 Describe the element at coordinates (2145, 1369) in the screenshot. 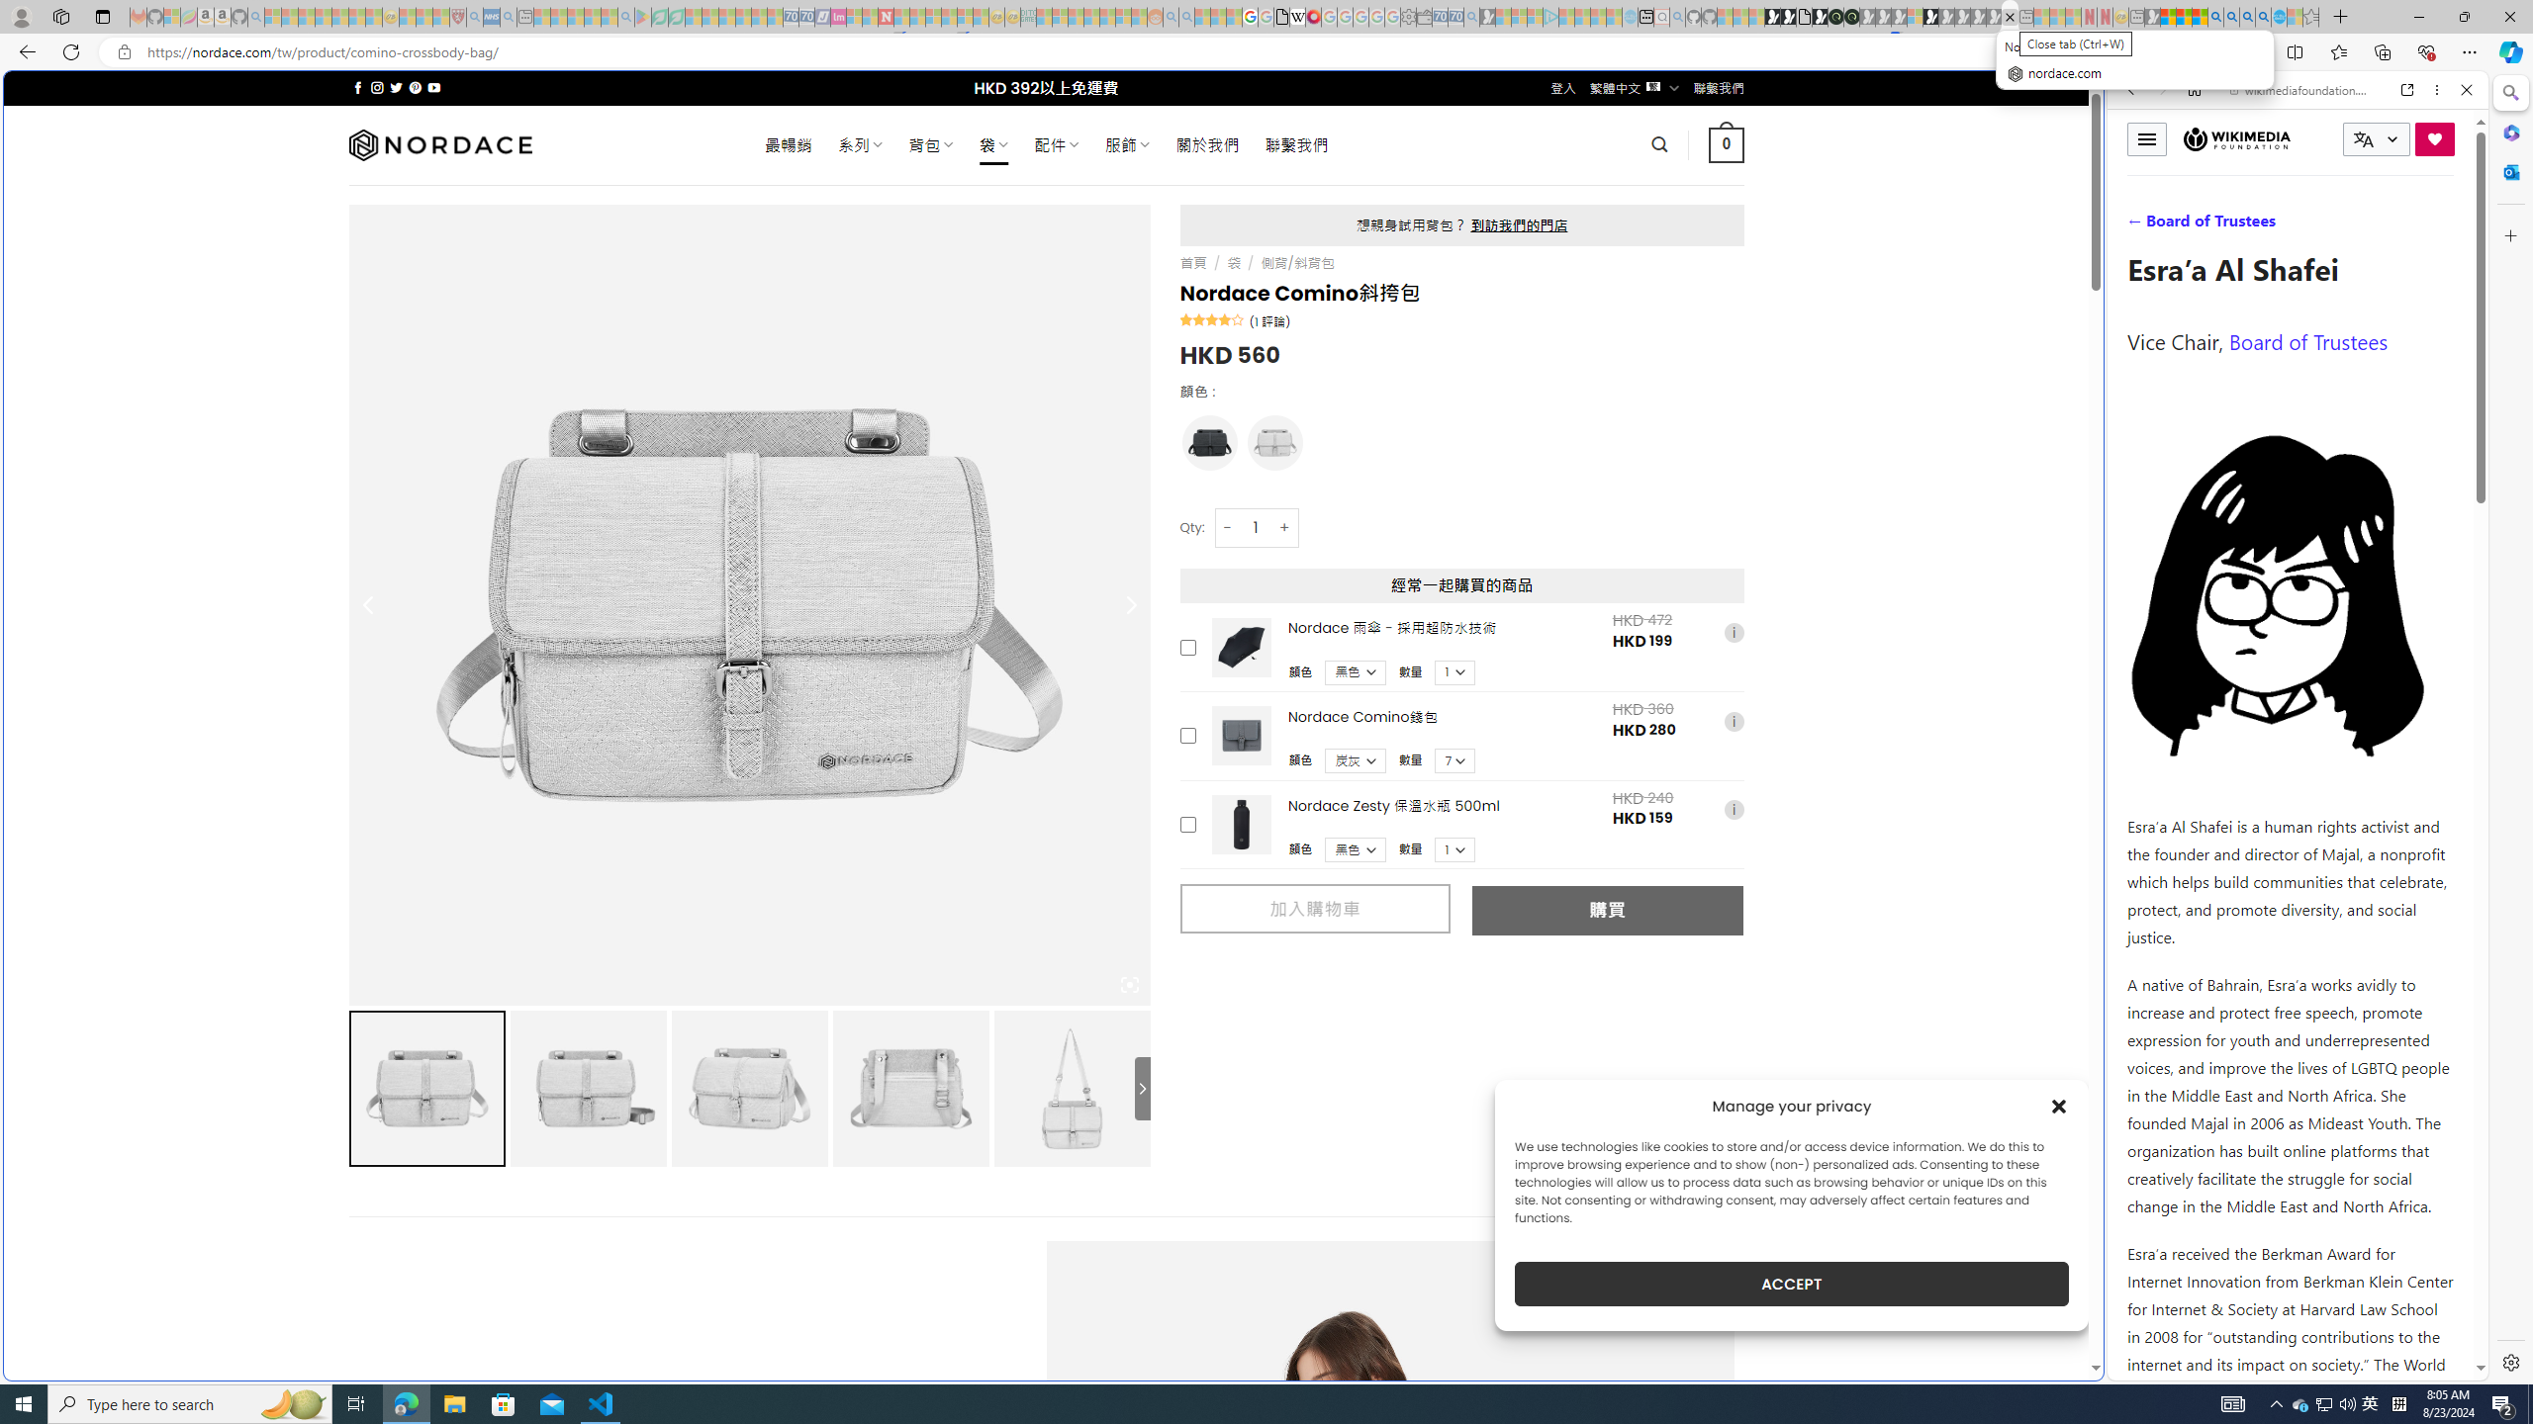

I see `Global web icon` at that location.